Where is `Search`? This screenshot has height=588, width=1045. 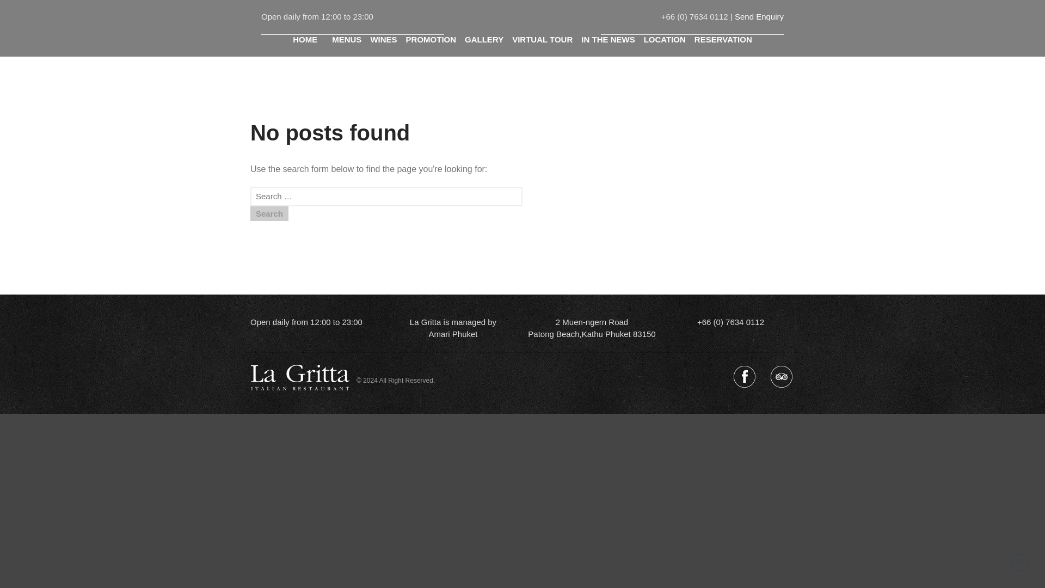
Search is located at coordinates (982, 241).